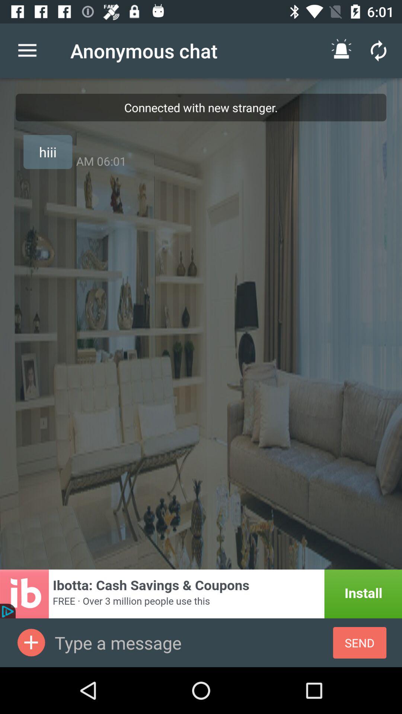  Describe the element at coordinates (194, 643) in the screenshot. I see `type a message` at that location.